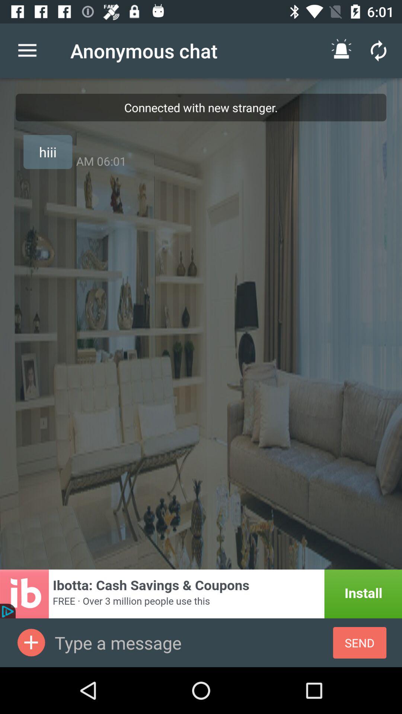  Describe the element at coordinates (194, 643) in the screenshot. I see `type a message` at that location.